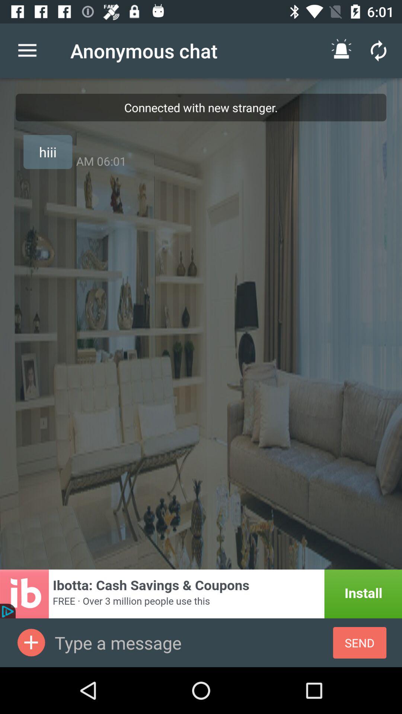  Describe the element at coordinates (194, 643) in the screenshot. I see `type a message` at that location.